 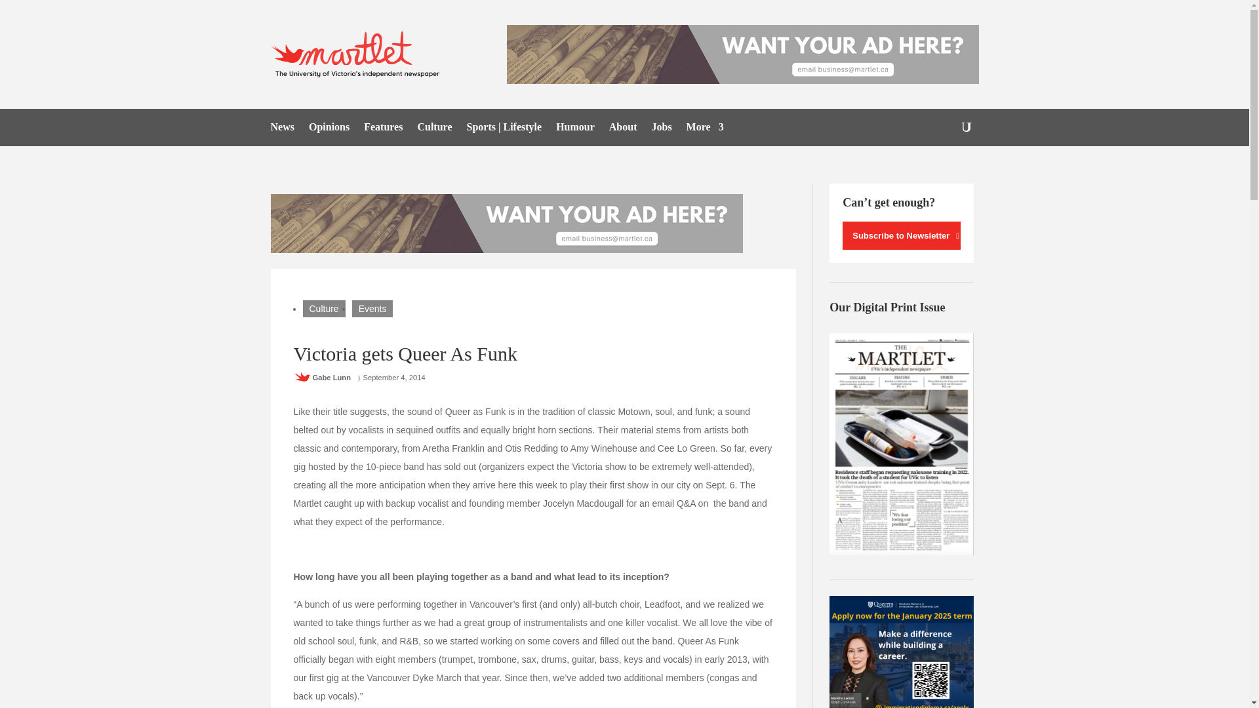 I want to click on Events, so click(x=372, y=308).